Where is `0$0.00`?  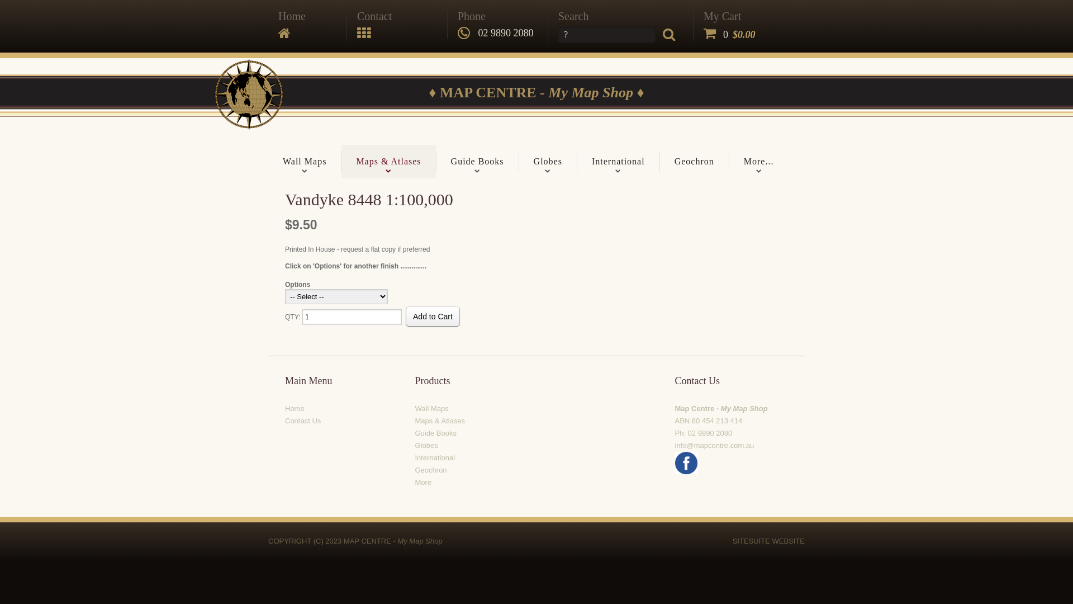
0$0.00 is located at coordinates (730, 35).